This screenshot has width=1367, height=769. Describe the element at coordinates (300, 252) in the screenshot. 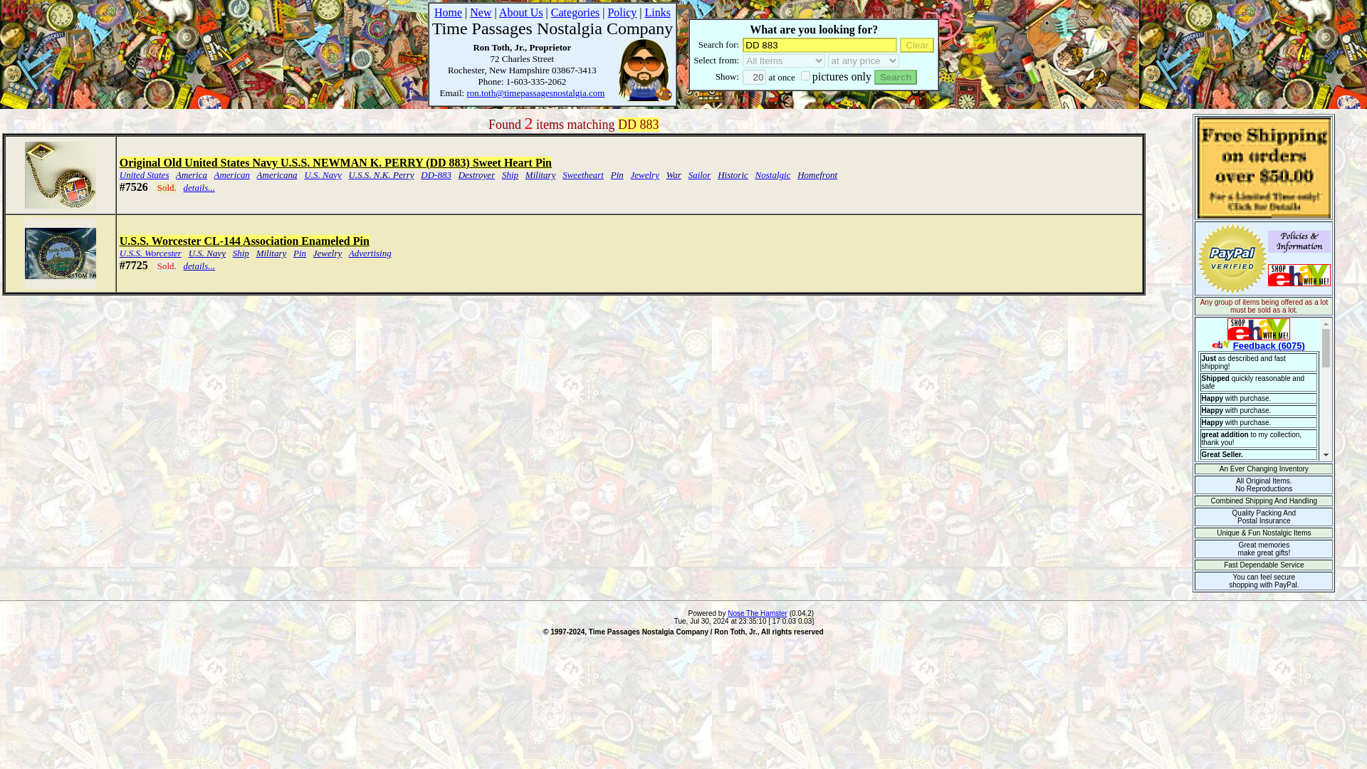

I see `Pin` at that location.